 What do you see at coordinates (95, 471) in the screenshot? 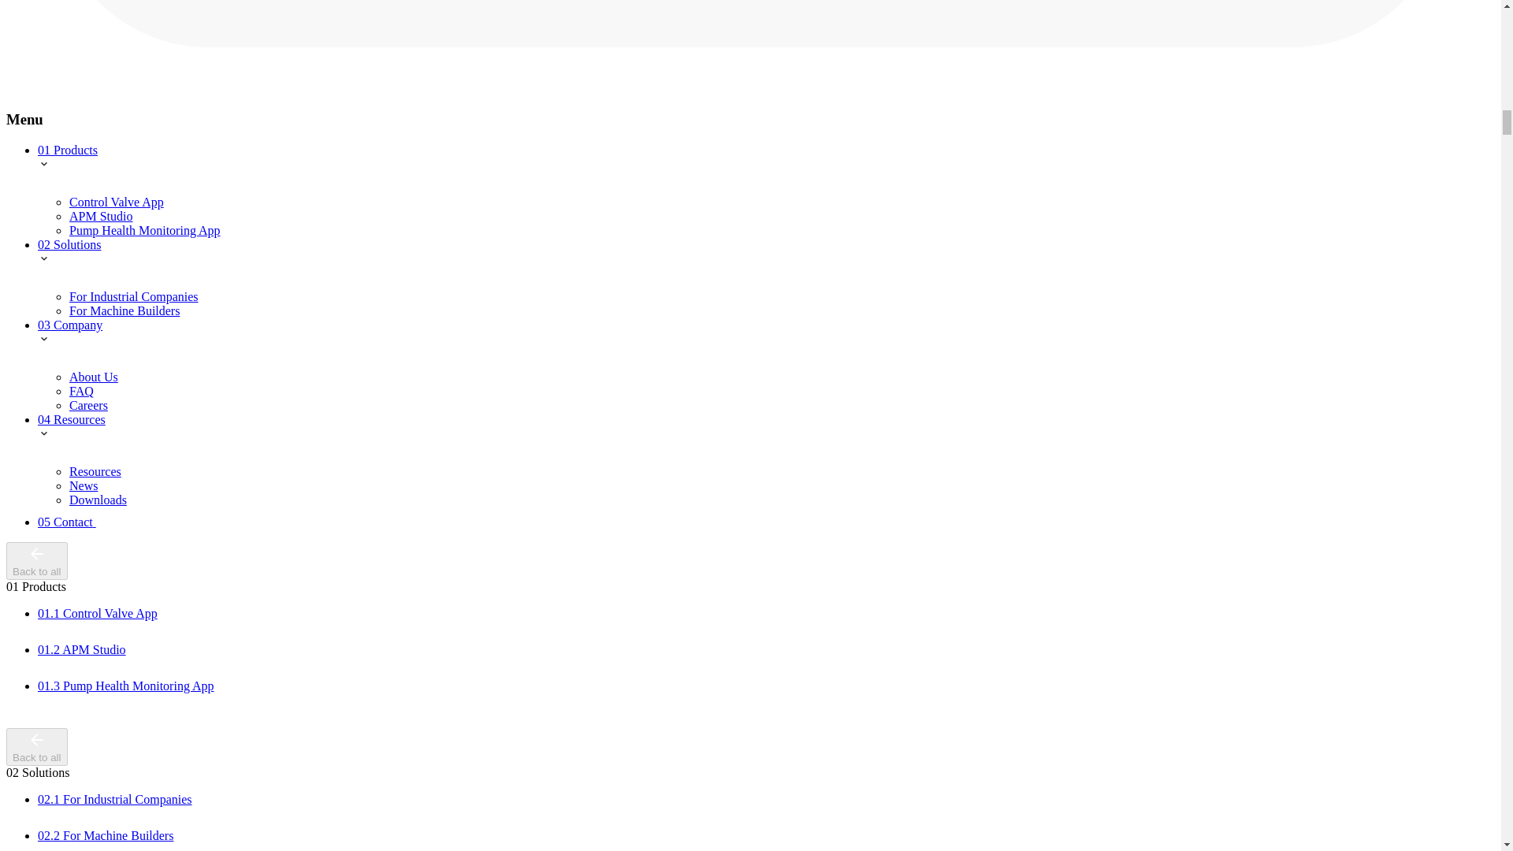
I see `Resources` at bounding box center [95, 471].